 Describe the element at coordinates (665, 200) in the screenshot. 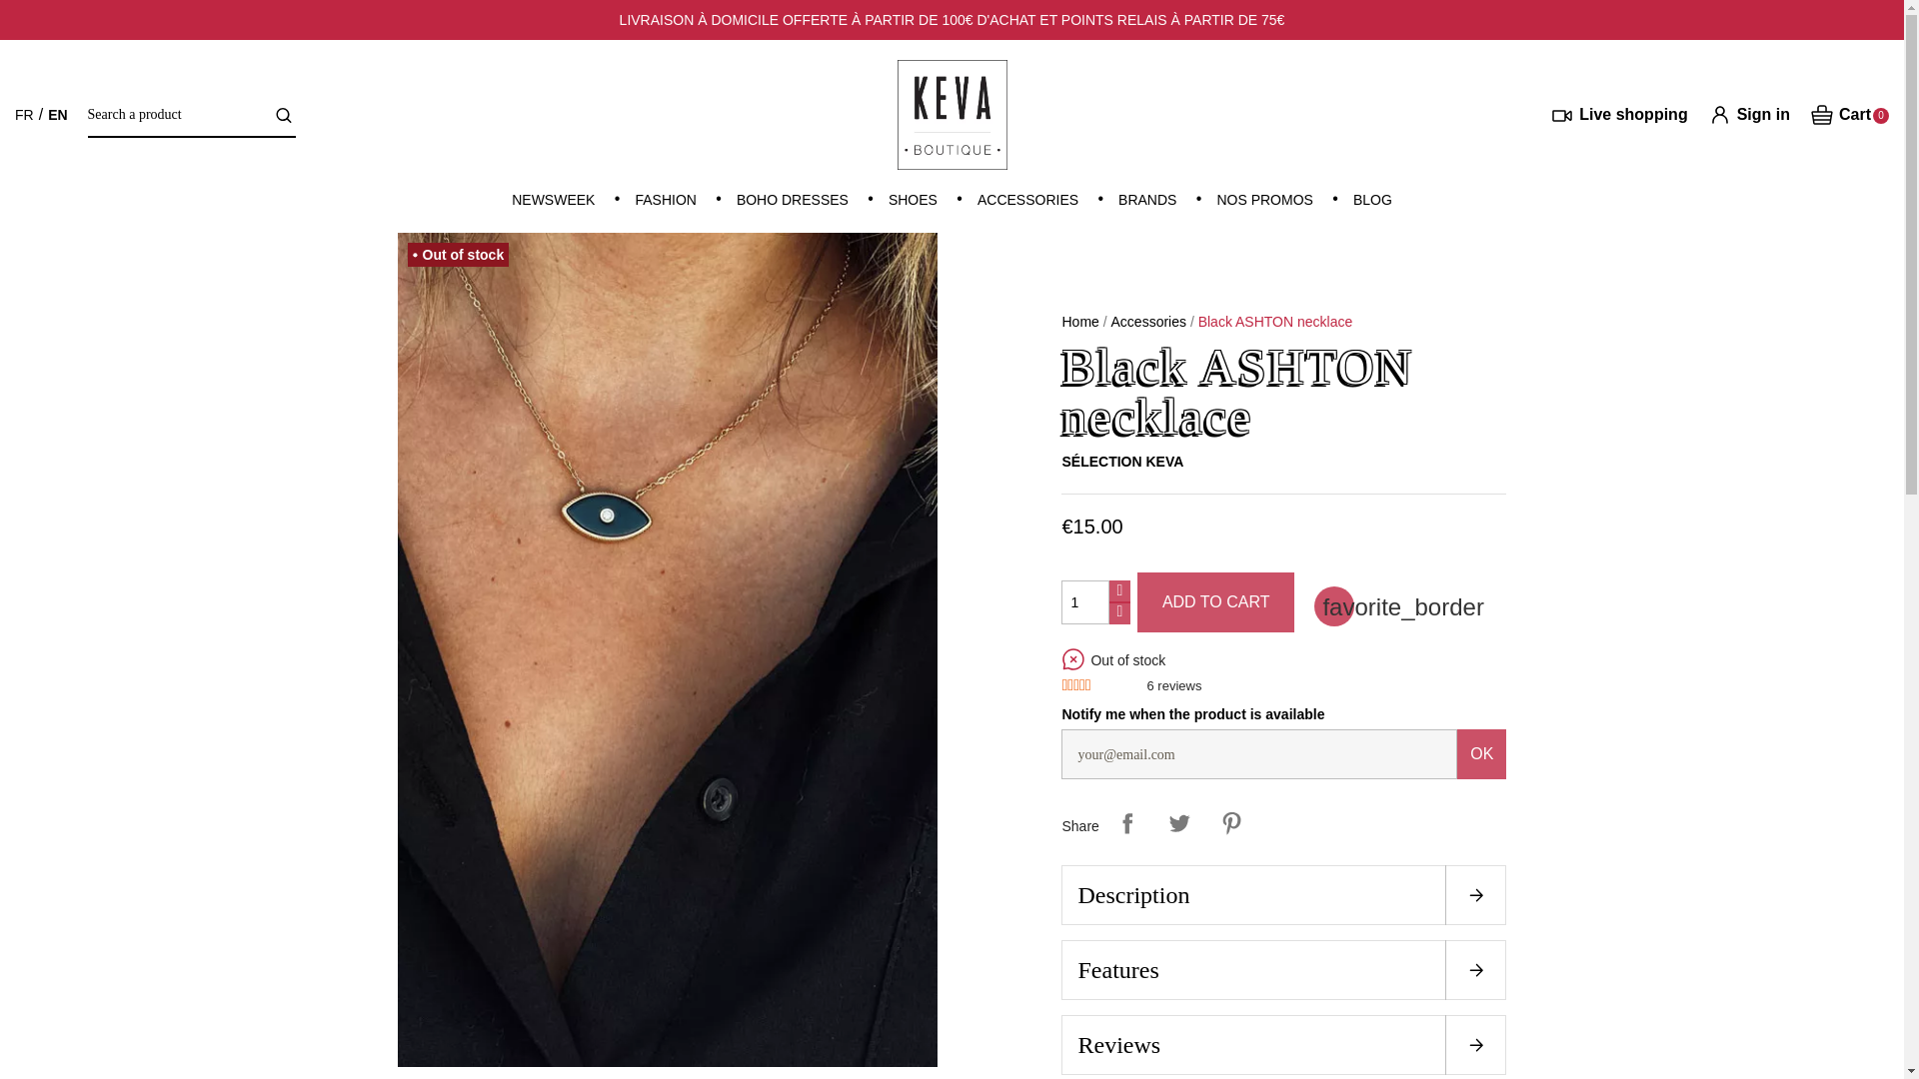

I see `FASHION` at that location.